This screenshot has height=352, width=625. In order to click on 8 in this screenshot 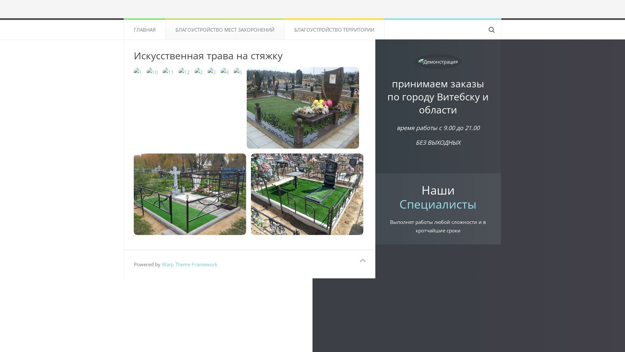, I will do `click(190, 194)`.